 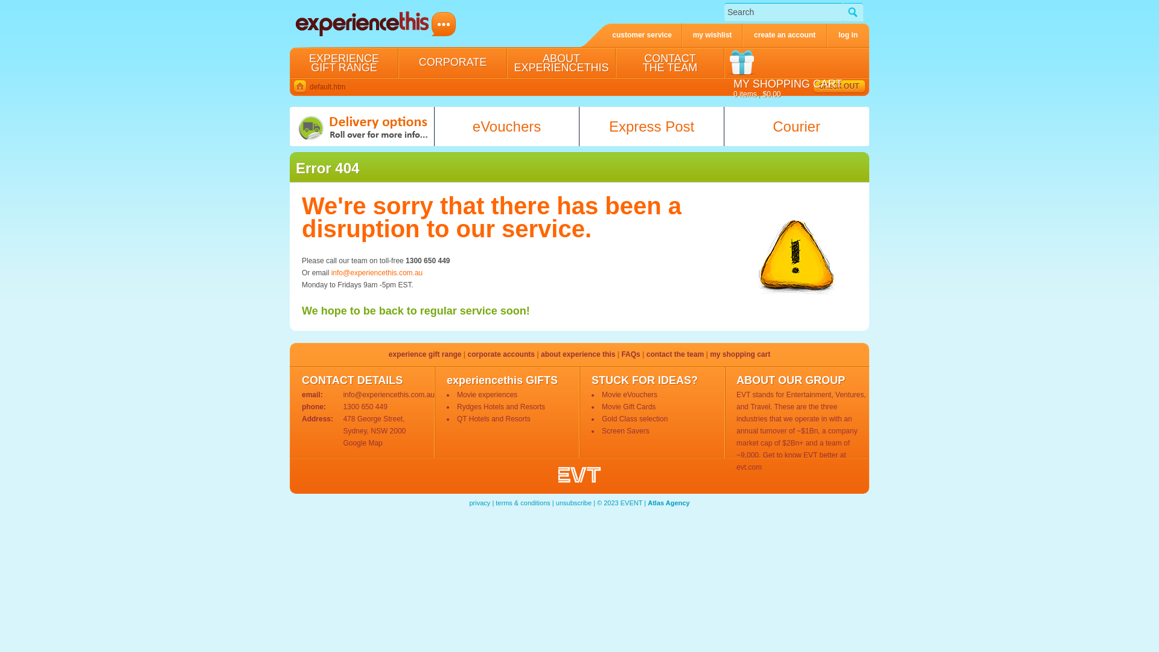 What do you see at coordinates (362, 443) in the screenshot?
I see `Google Map` at bounding box center [362, 443].